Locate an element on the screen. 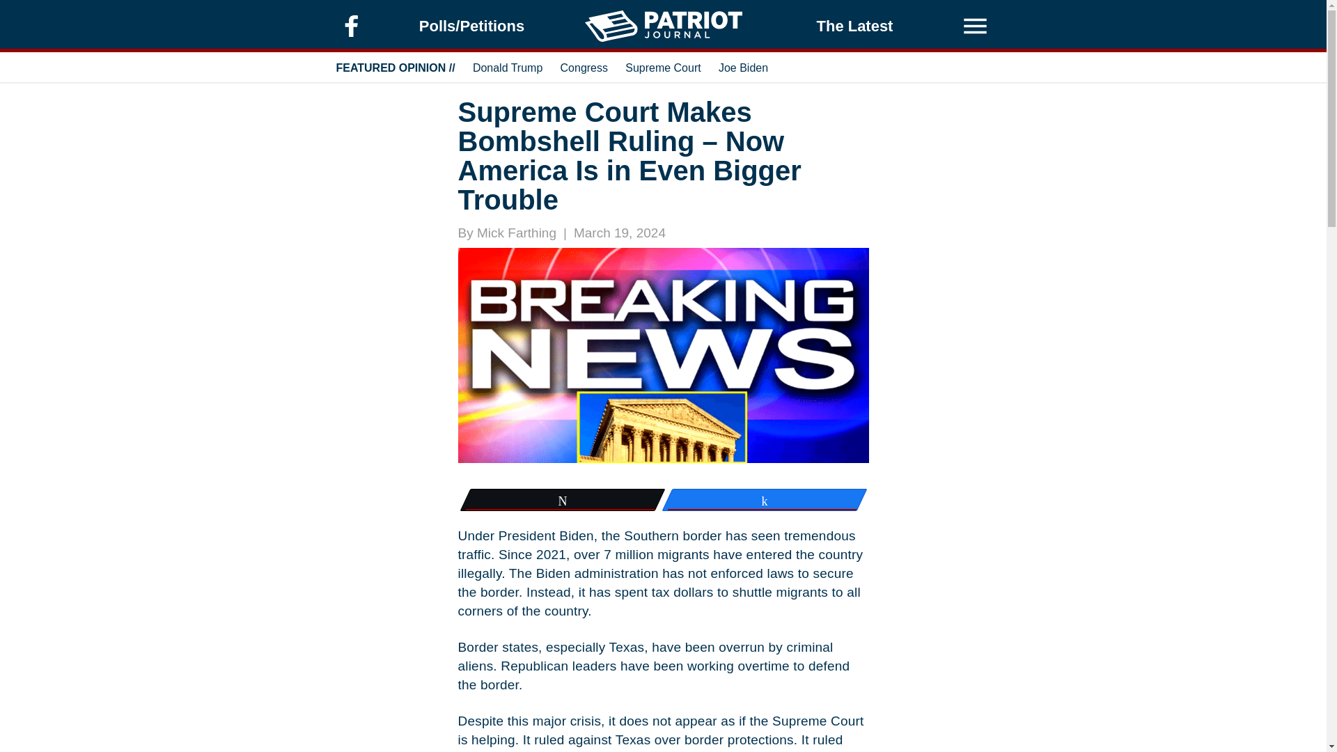 The width and height of the screenshot is (1337, 752). Joe Biden is located at coordinates (743, 67).